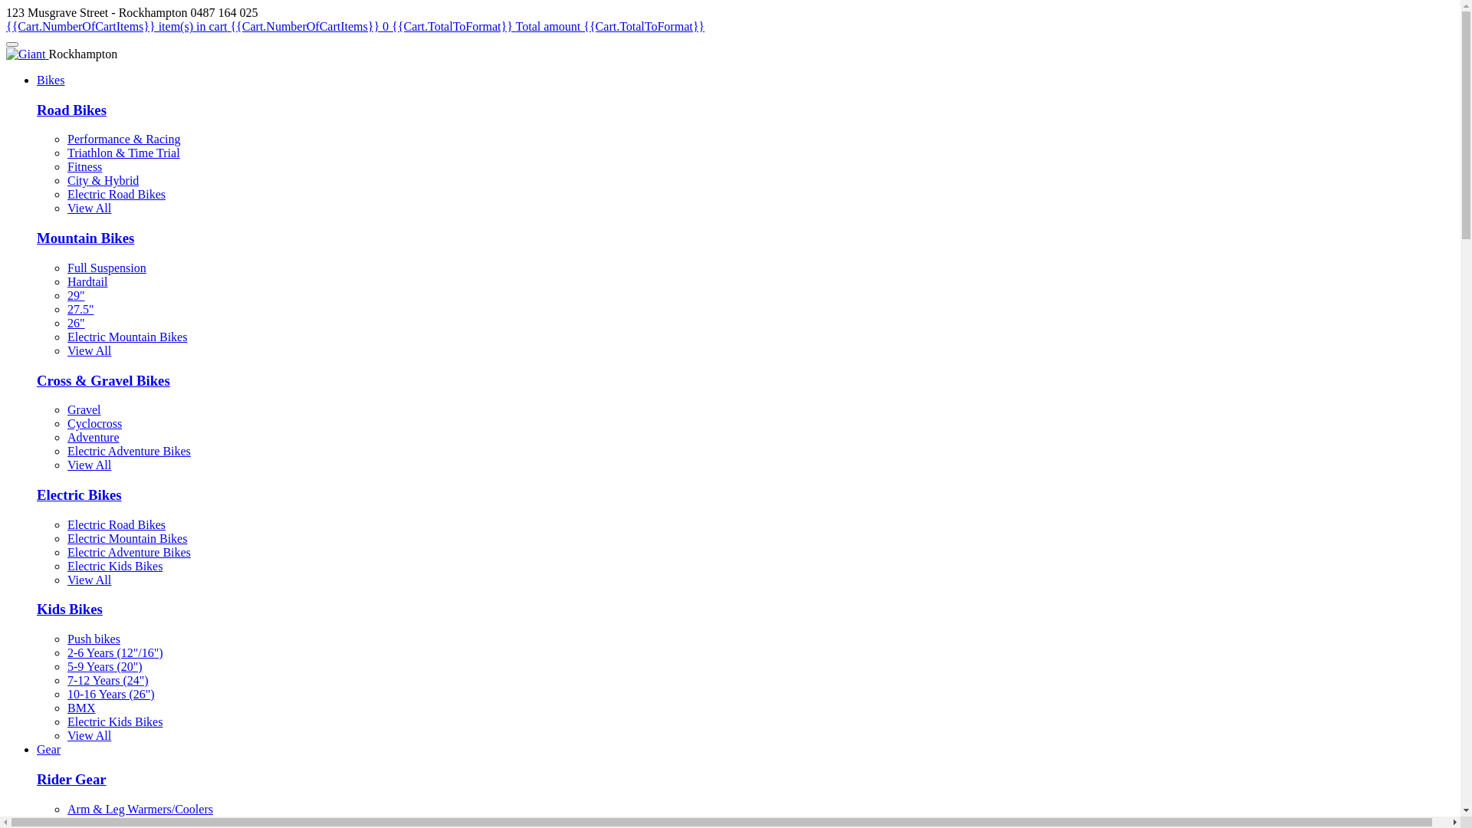 The width and height of the screenshot is (1472, 828). Describe the element at coordinates (84, 167) in the screenshot. I see `Fitness` at that location.